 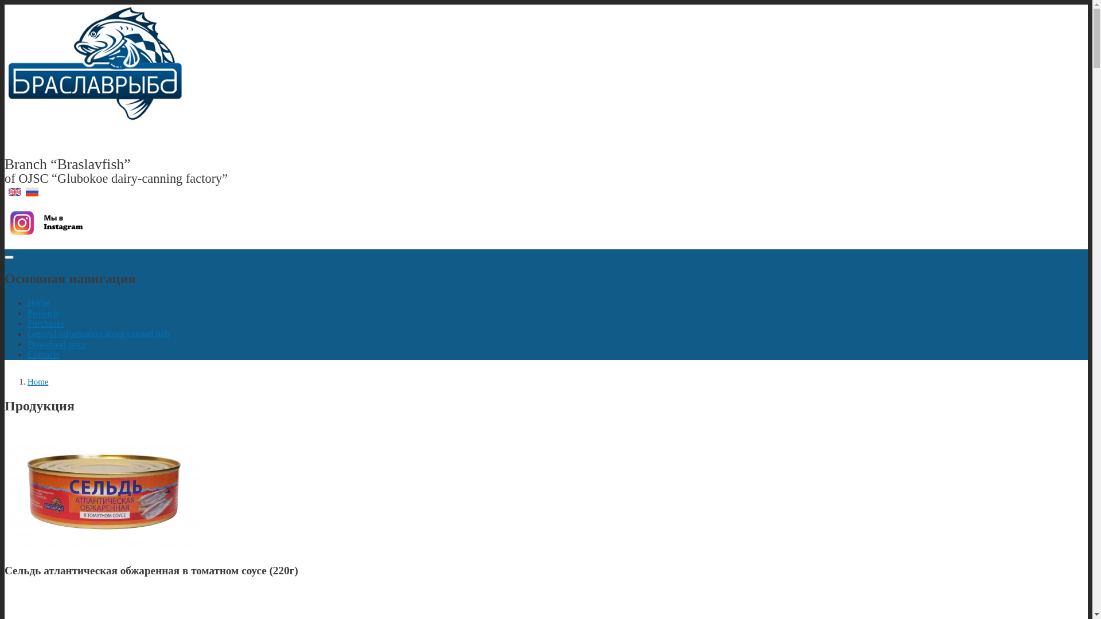 I want to click on Home, so click(x=39, y=303).